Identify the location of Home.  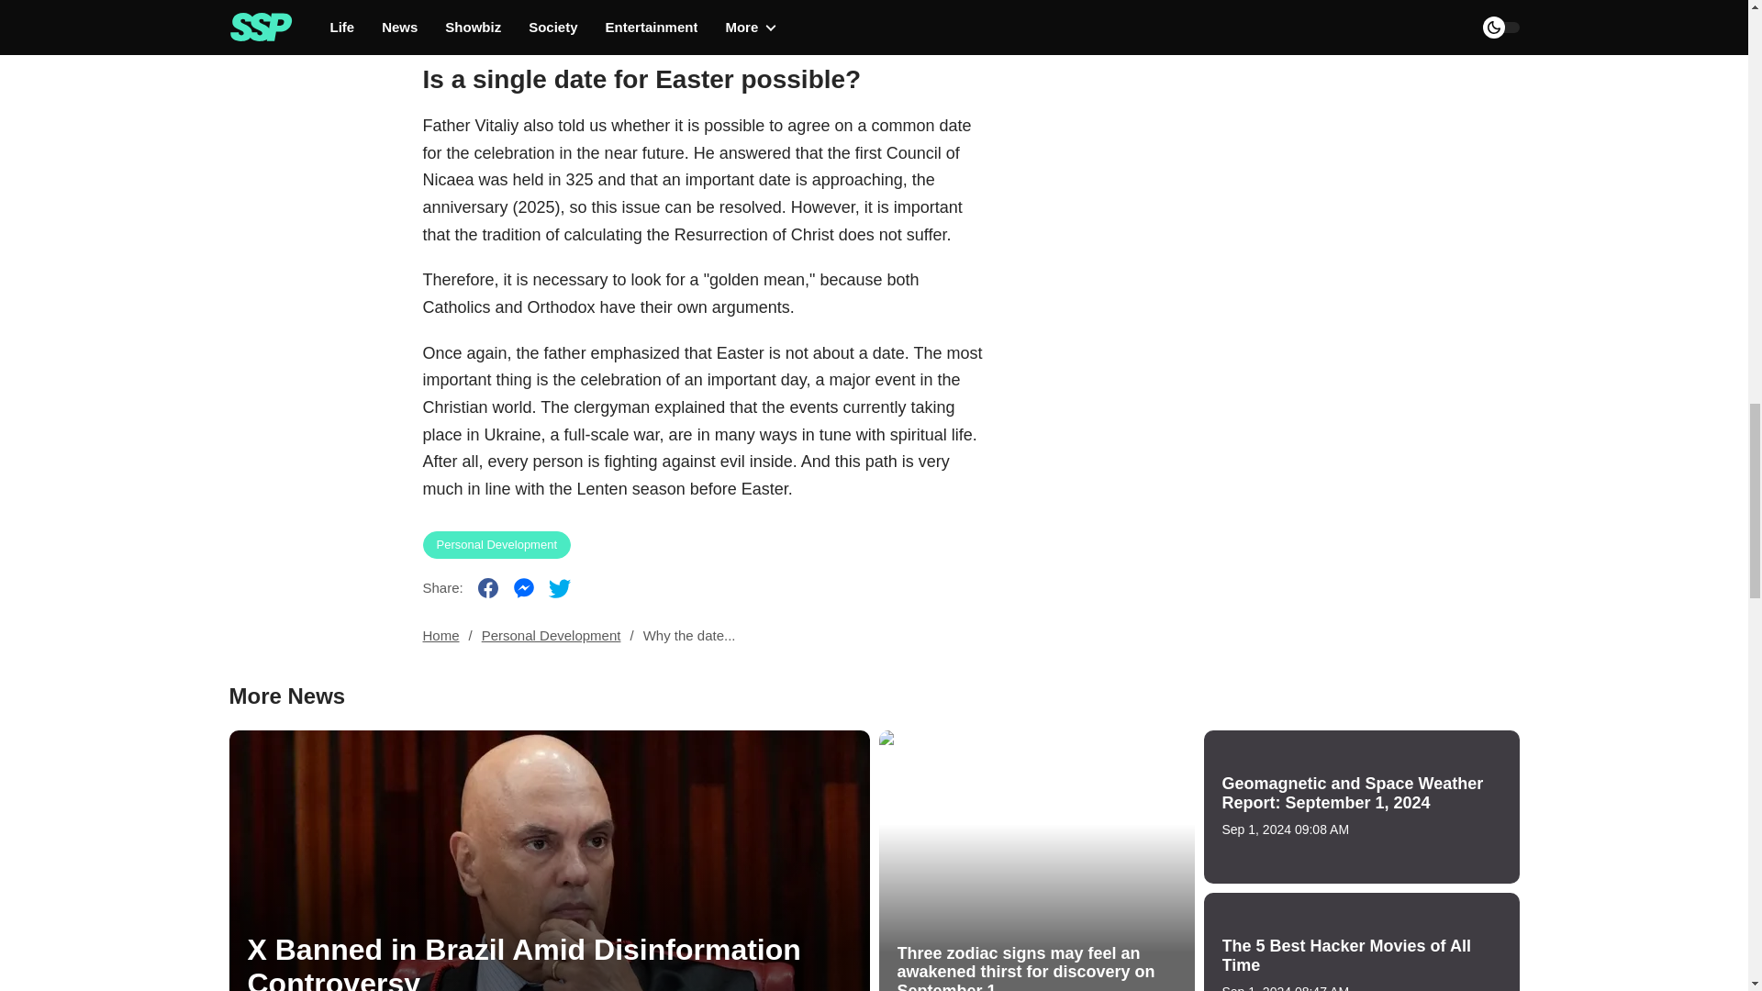
(440, 635).